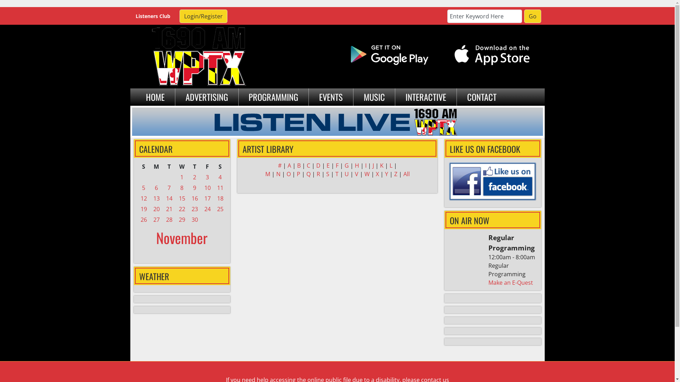  What do you see at coordinates (378, 174) in the screenshot?
I see `X` at bounding box center [378, 174].